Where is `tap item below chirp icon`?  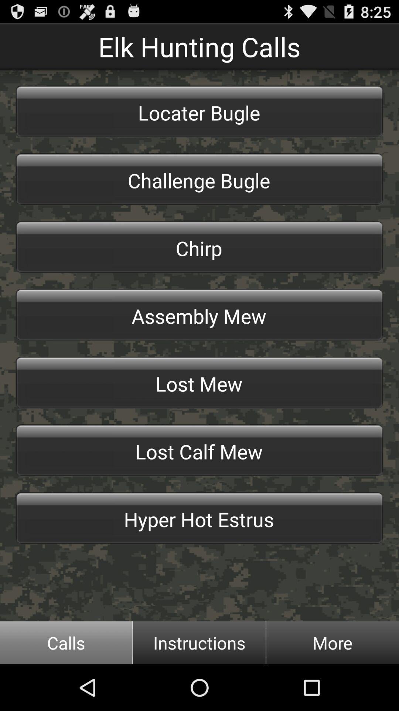 tap item below chirp icon is located at coordinates (199, 315).